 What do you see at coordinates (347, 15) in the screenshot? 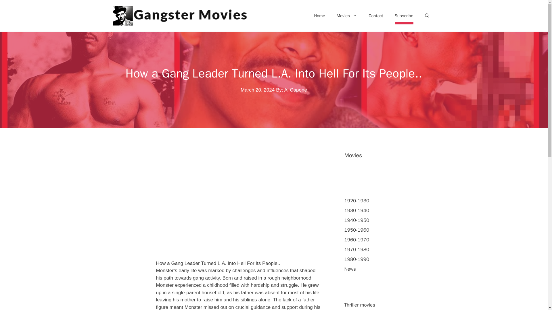
I see `Movies` at bounding box center [347, 15].